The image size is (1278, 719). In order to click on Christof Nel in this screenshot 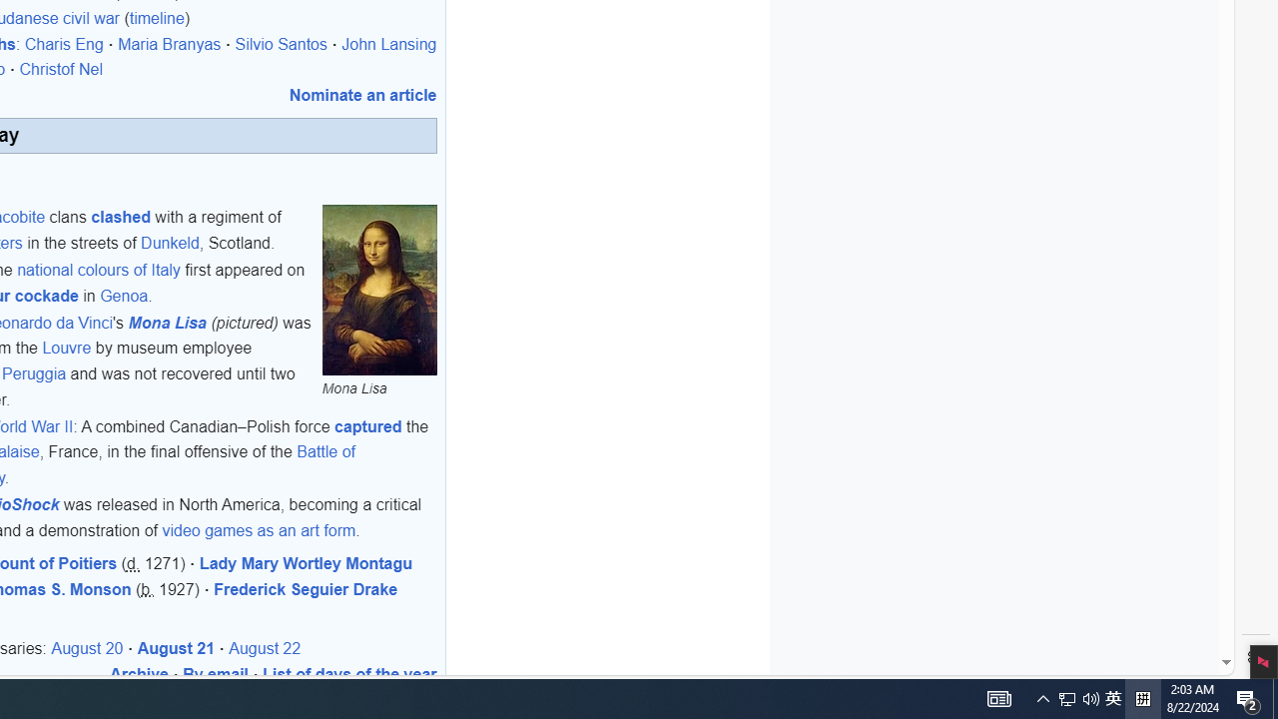, I will do `click(61, 70)`.